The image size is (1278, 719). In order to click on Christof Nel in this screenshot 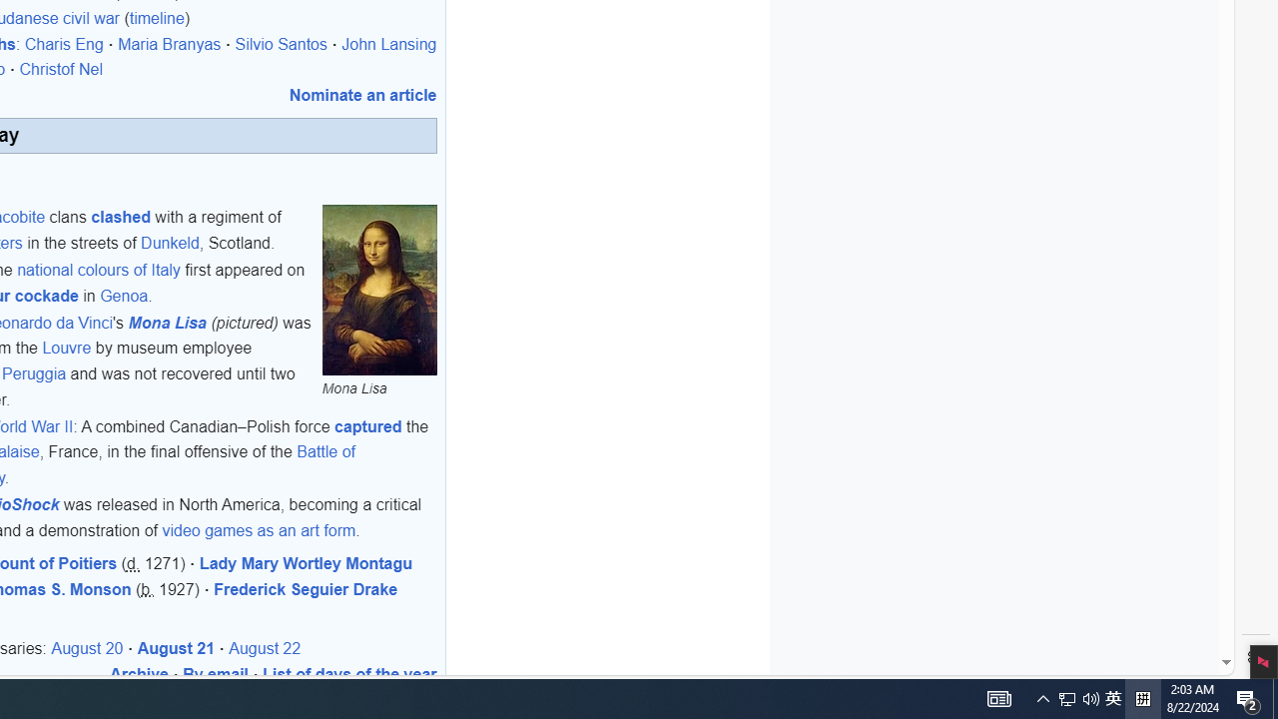, I will do `click(61, 70)`.